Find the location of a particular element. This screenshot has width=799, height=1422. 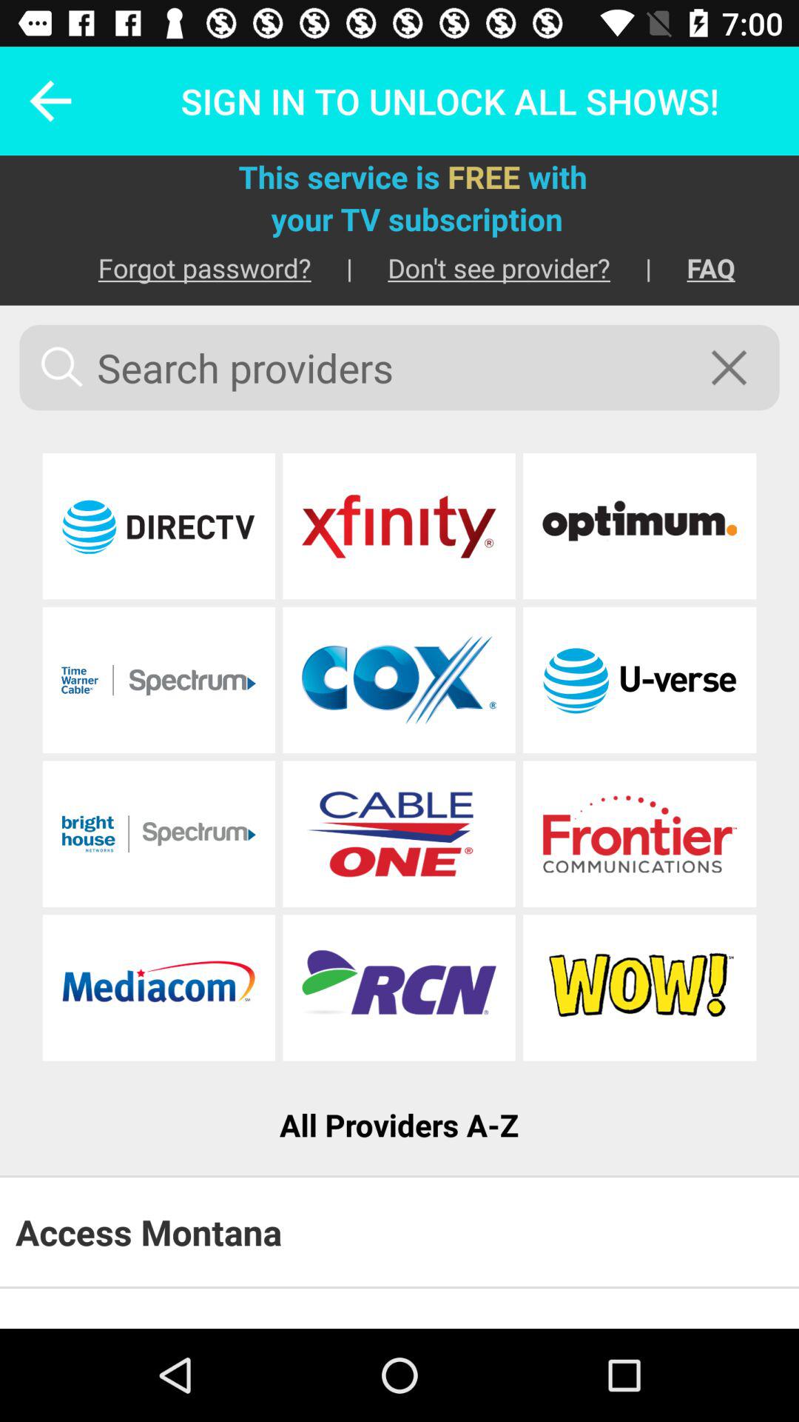

check wow service provider is located at coordinates (639, 988).